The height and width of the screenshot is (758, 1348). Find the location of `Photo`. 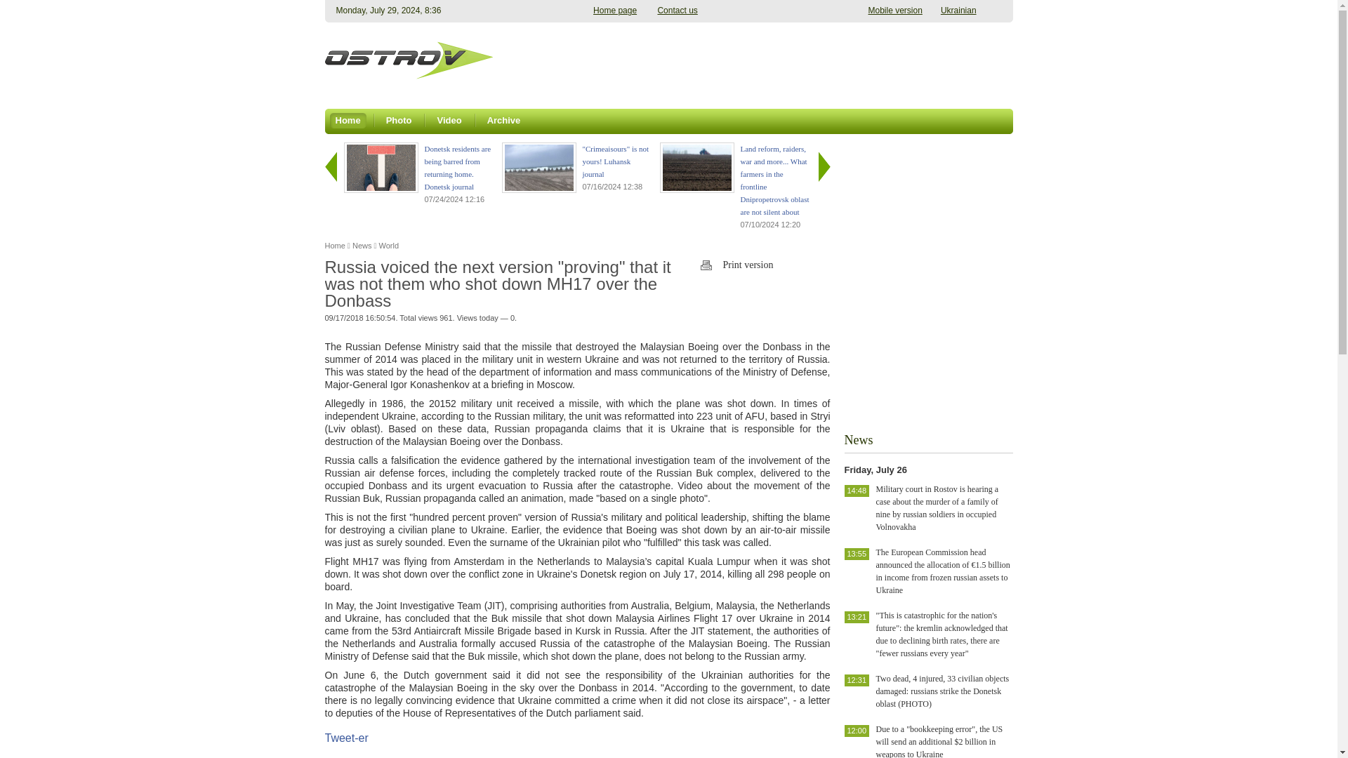

Photo is located at coordinates (399, 118).